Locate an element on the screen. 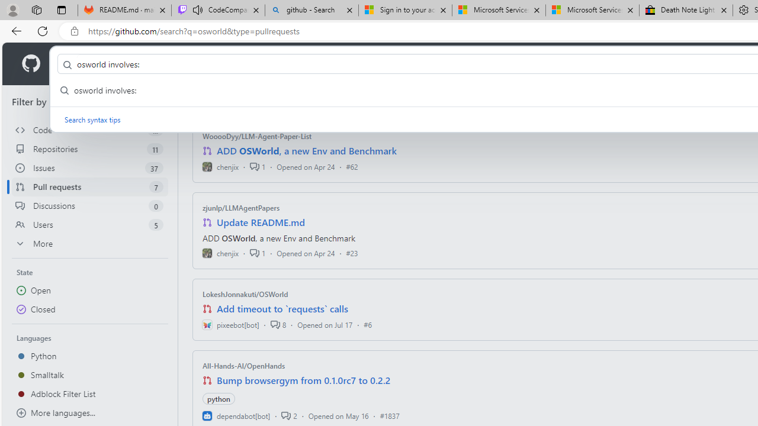  Pricing is located at coordinates (384, 64).